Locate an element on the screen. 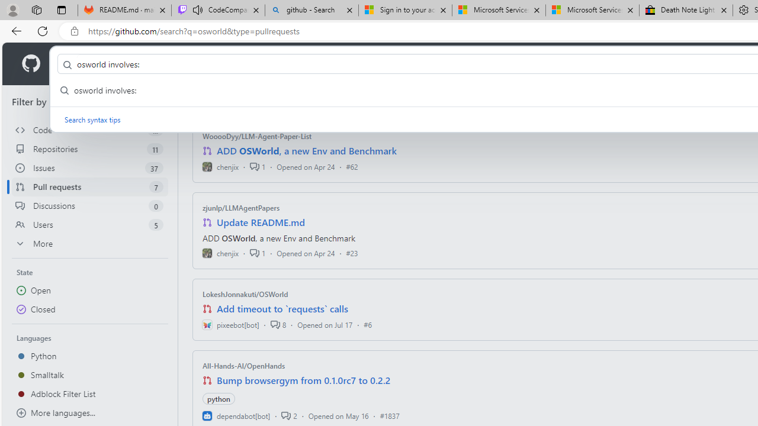  Pricing is located at coordinates (384, 64).